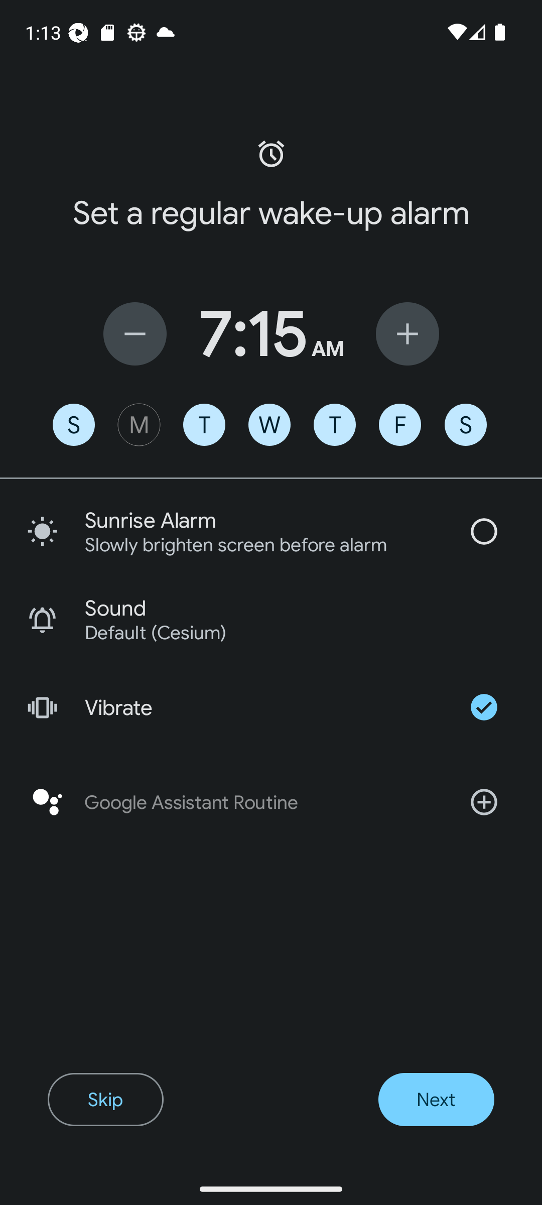  What do you see at coordinates (408, 333) in the screenshot?
I see `Fifteen minutes later` at bounding box center [408, 333].